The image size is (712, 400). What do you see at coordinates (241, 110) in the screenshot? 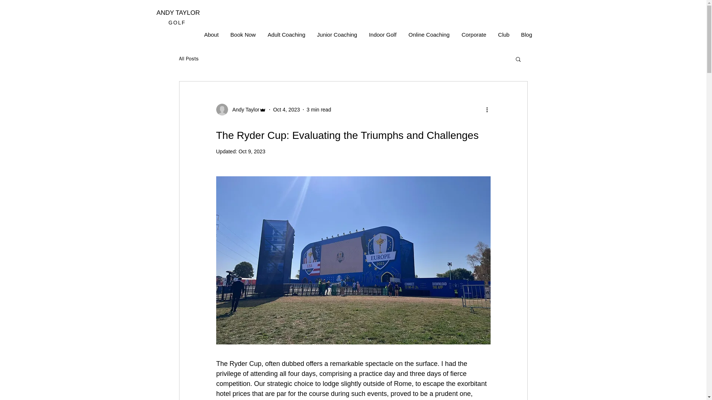
I see `Andy Taylor` at bounding box center [241, 110].